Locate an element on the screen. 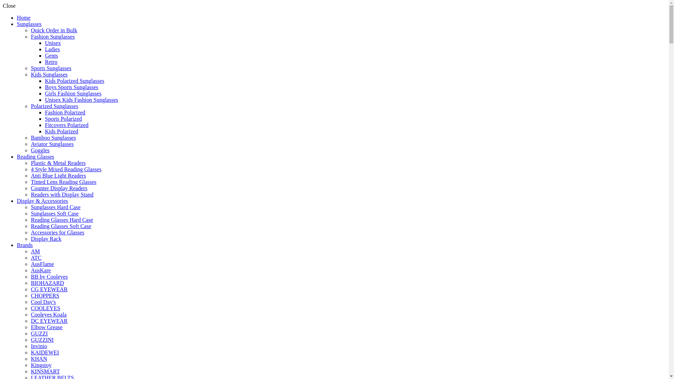 This screenshot has width=674, height=379. Accessories for Glasses is located at coordinates (58, 232).